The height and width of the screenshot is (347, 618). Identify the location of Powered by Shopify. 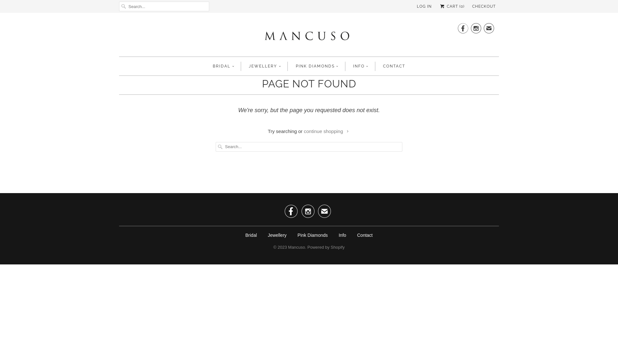
(326, 245).